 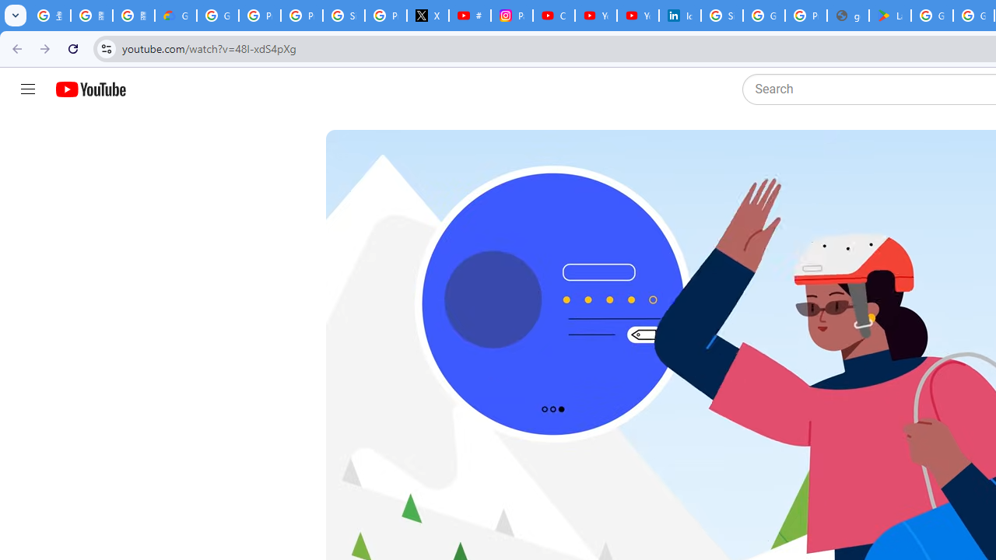 What do you see at coordinates (680, 16) in the screenshot?
I see `Identity verification via Persona | LinkedIn Help` at bounding box center [680, 16].